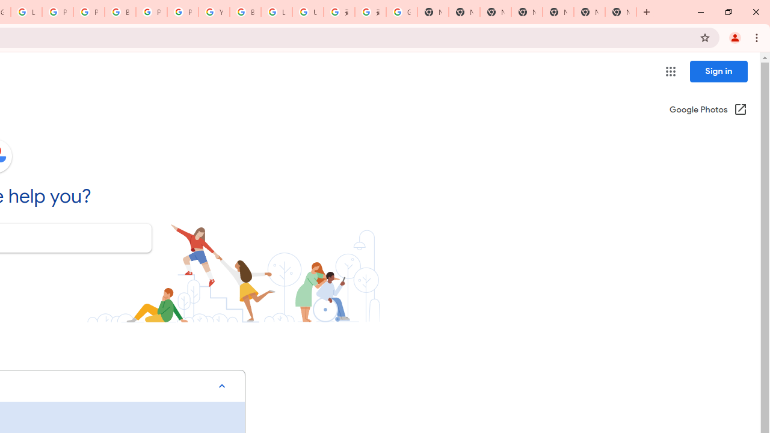 This screenshot has width=770, height=433. What do you see at coordinates (58, 12) in the screenshot?
I see `Privacy Help Center - Policies Help` at bounding box center [58, 12].